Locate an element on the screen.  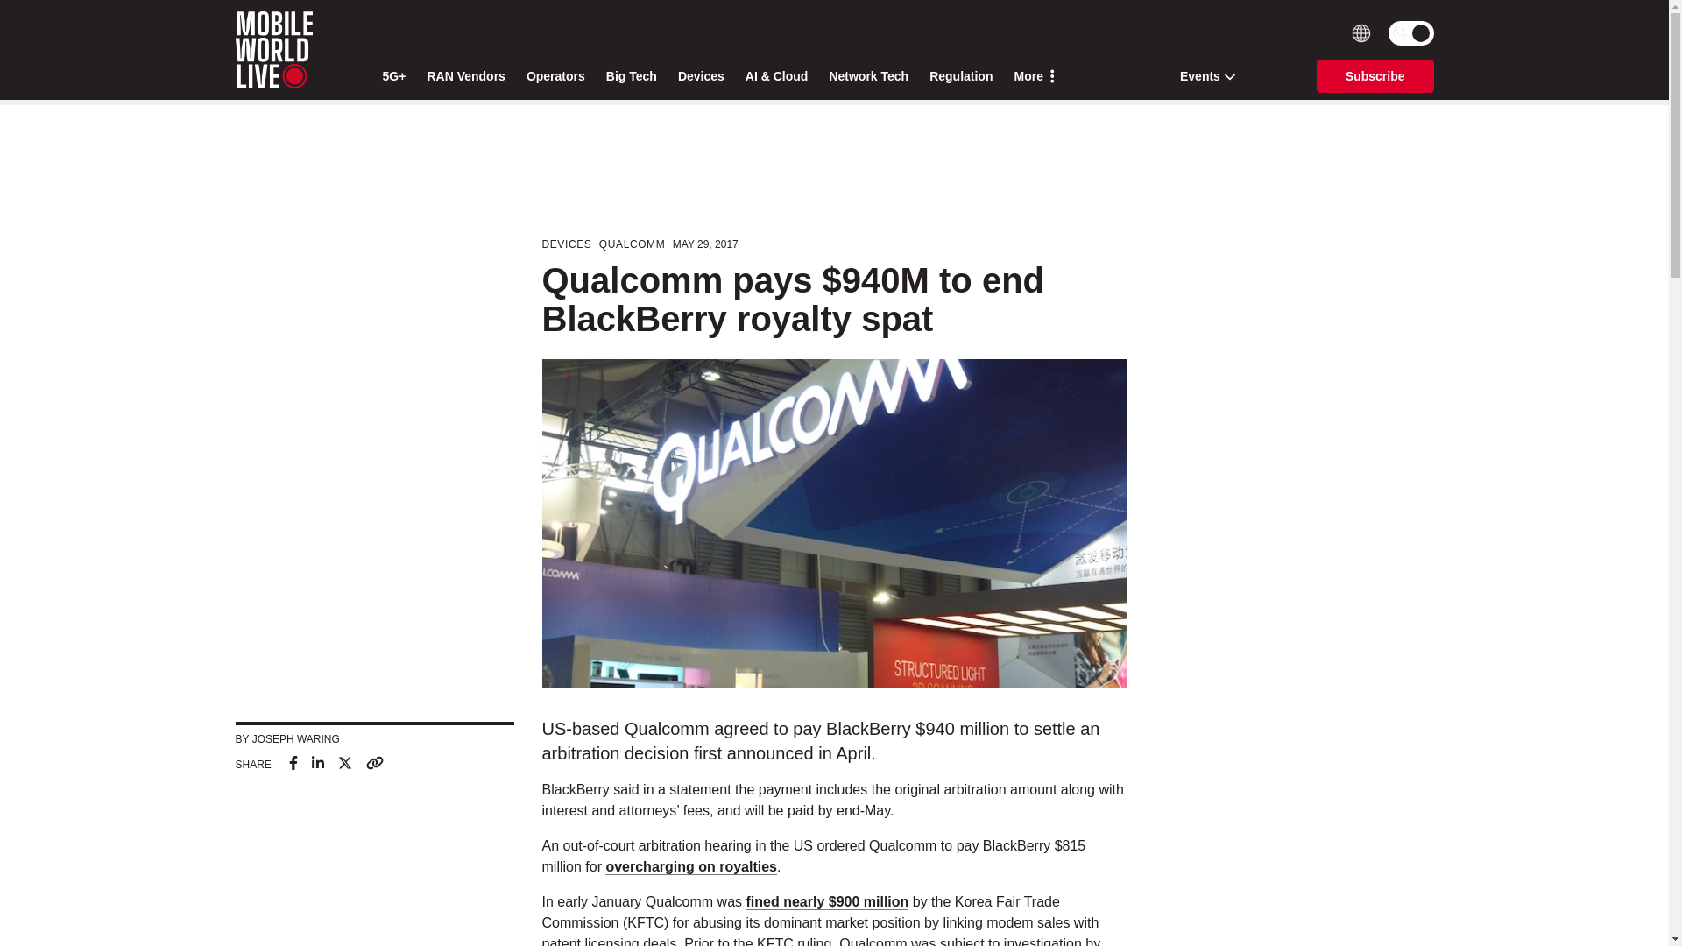
Events is located at coordinates (1202, 75).